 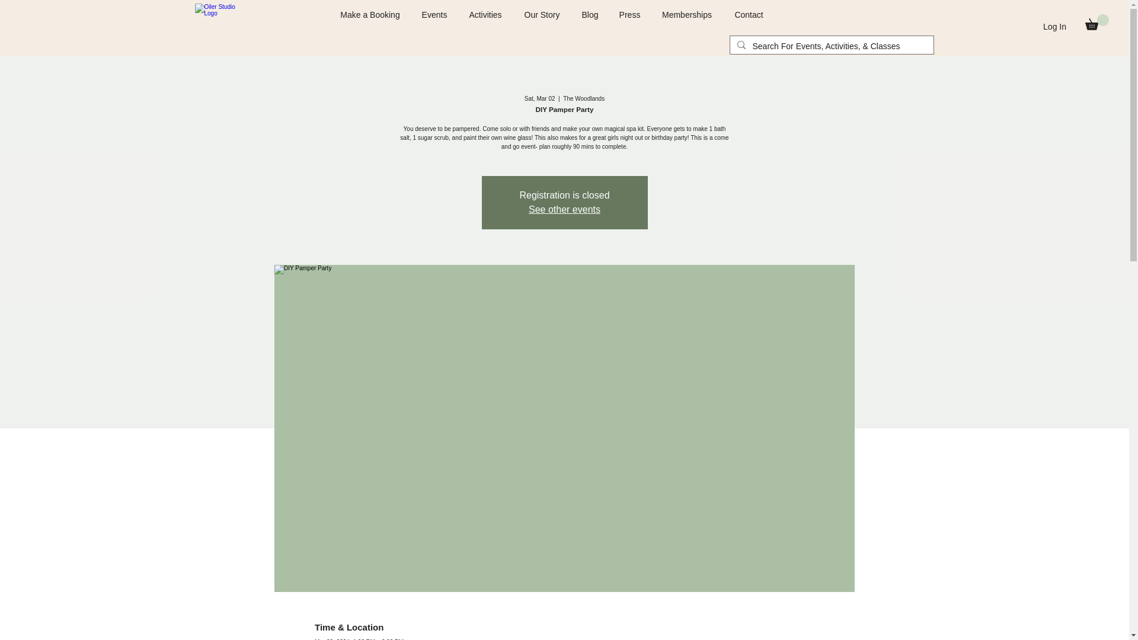 What do you see at coordinates (688, 14) in the screenshot?
I see `Memberships` at bounding box center [688, 14].